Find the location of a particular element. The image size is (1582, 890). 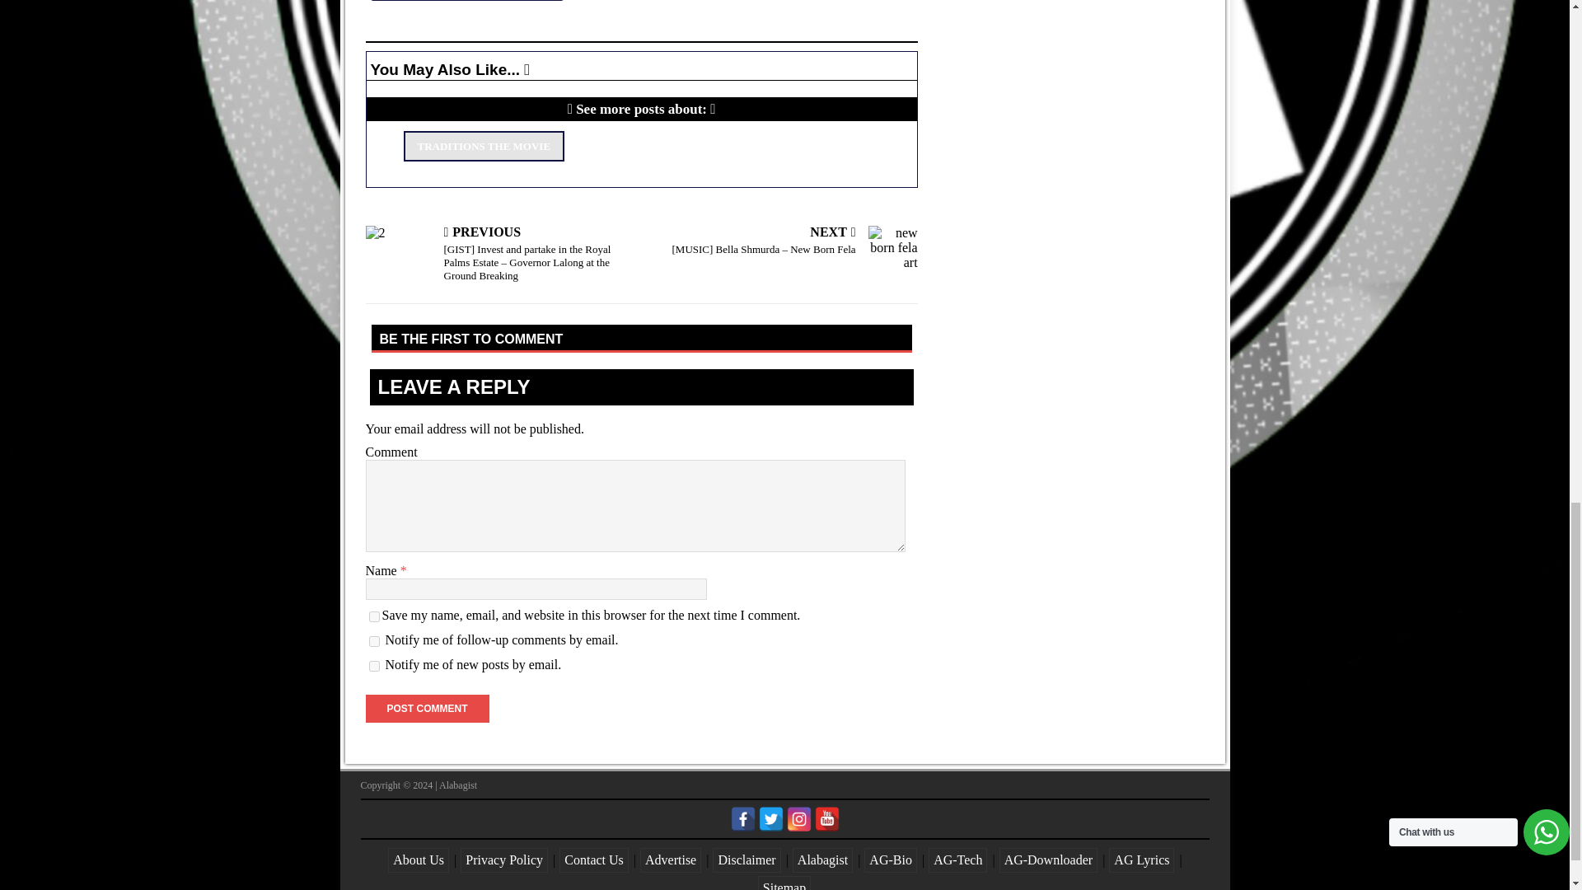

Alabagist is located at coordinates (458, 785).